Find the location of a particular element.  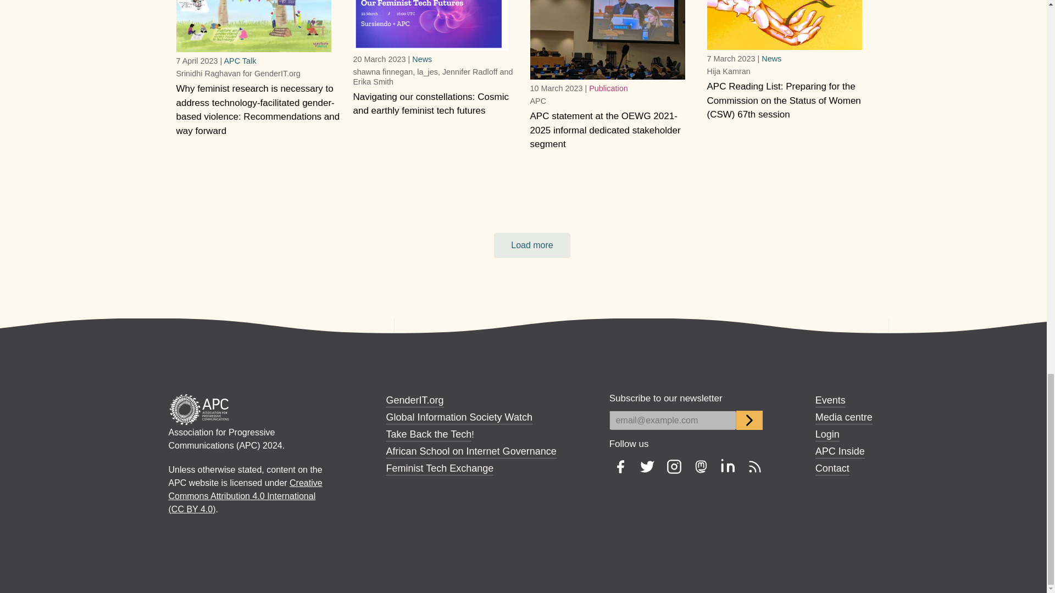

For site managers is located at coordinates (828, 434).